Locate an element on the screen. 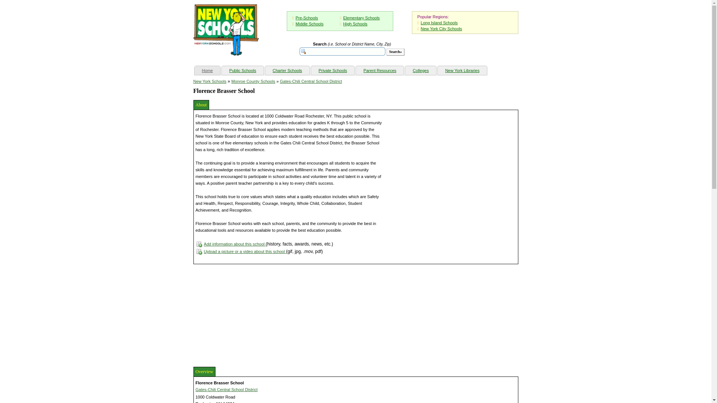  Parent Resources is located at coordinates (379, 70).